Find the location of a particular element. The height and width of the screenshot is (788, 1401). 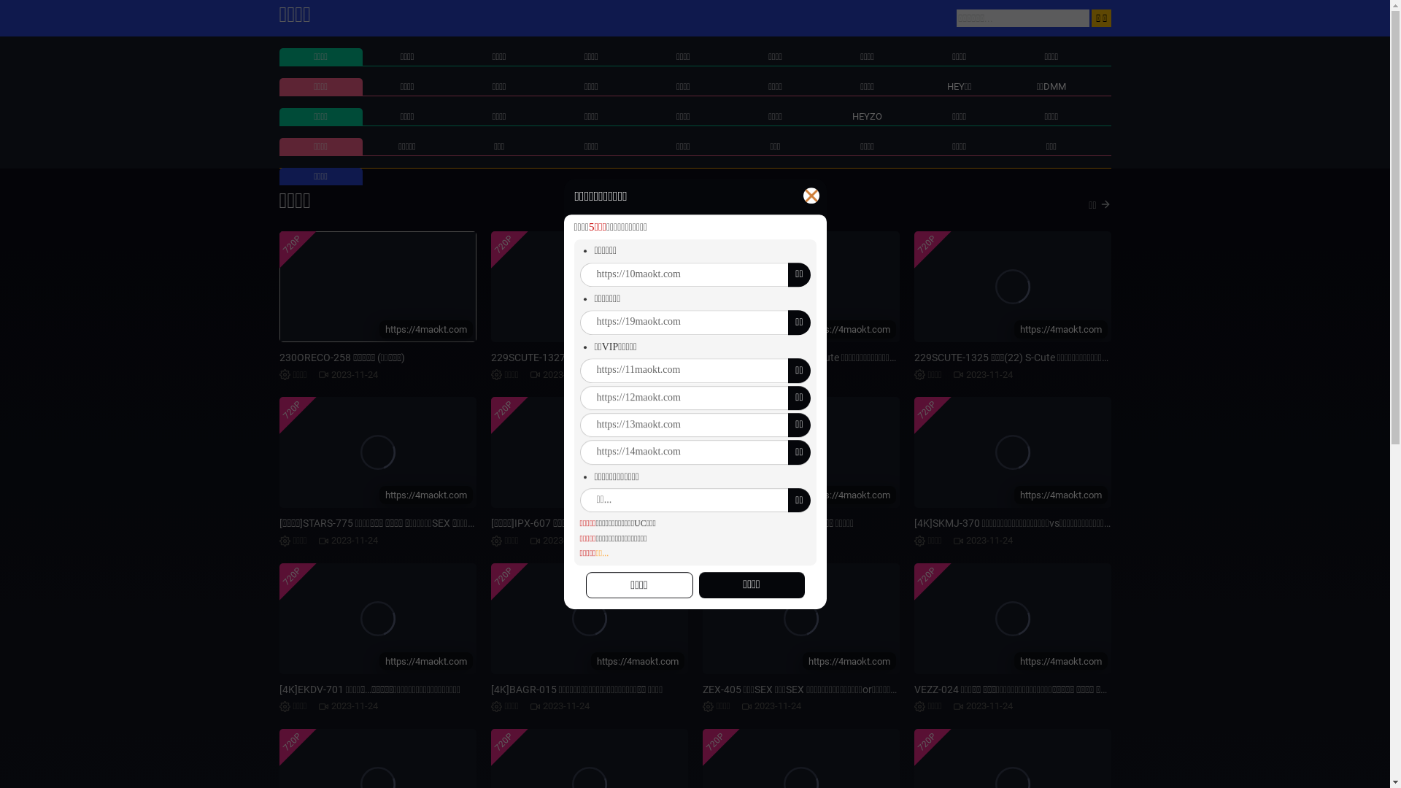

720P
https://4maokt.com is located at coordinates (377, 287).